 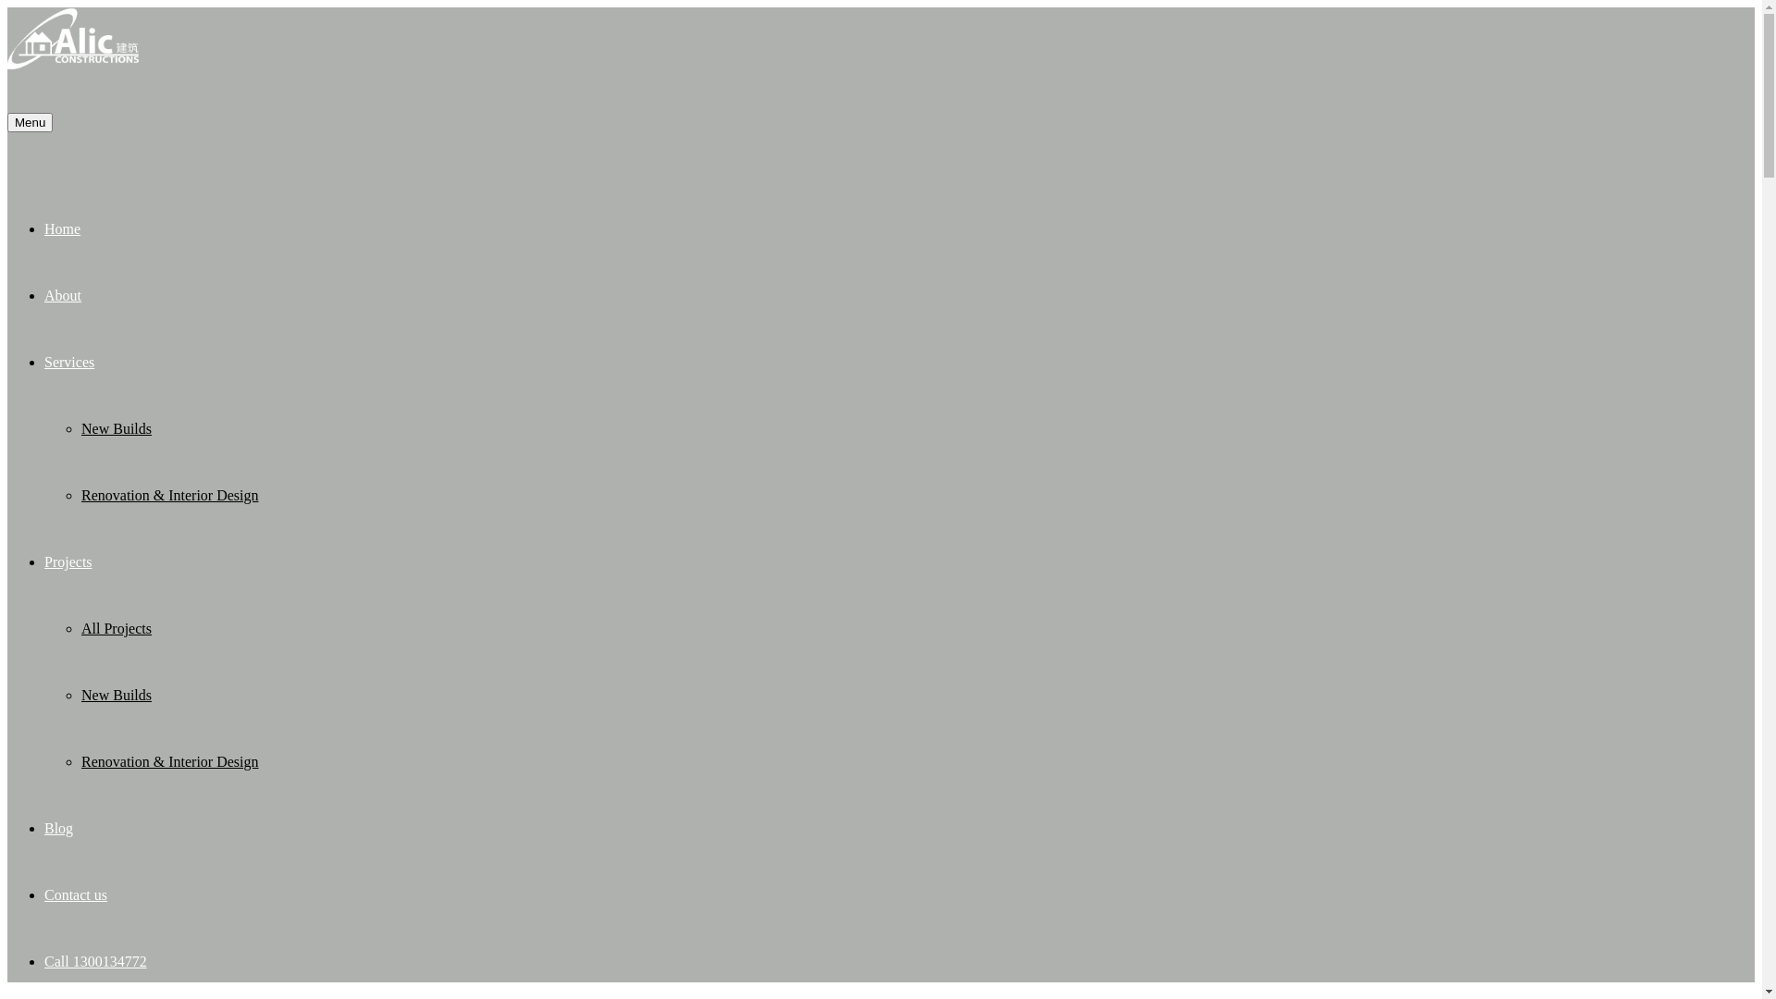 What do you see at coordinates (888, 229) in the screenshot?
I see `Home` at bounding box center [888, 229].